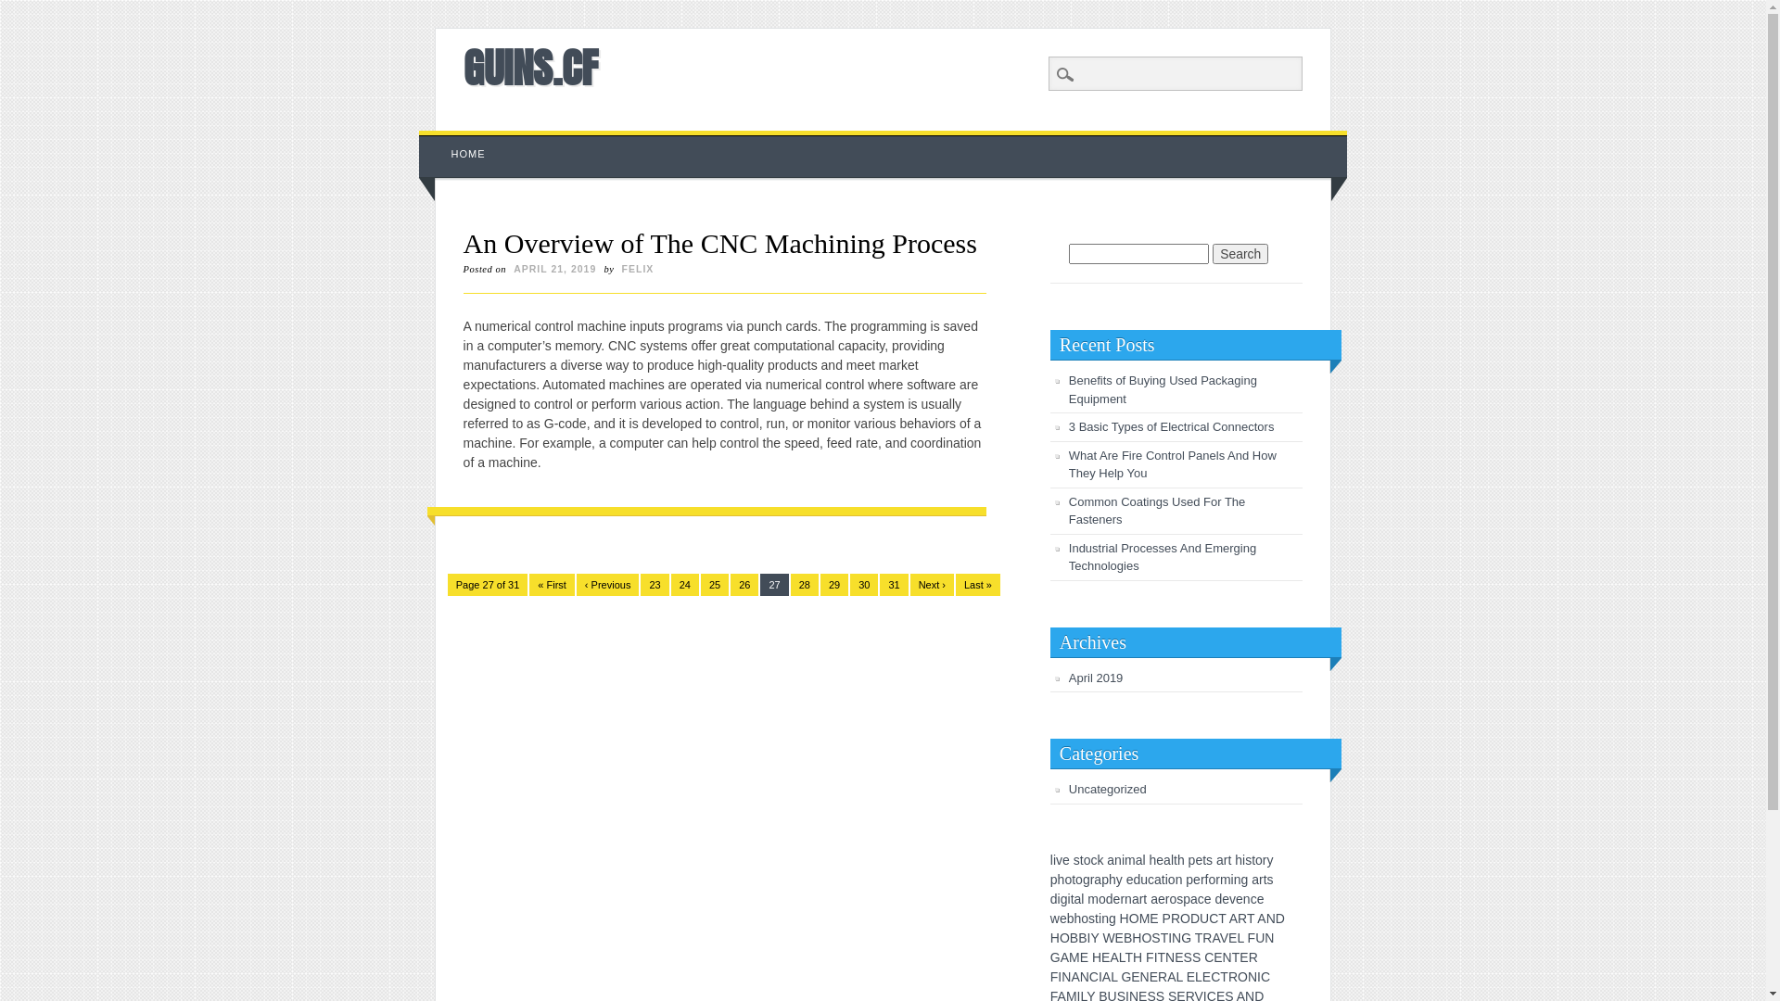  What do you see at coordinates (1078, 919) in the screenshot?
I see `h` at bounding box center [1078, 919].